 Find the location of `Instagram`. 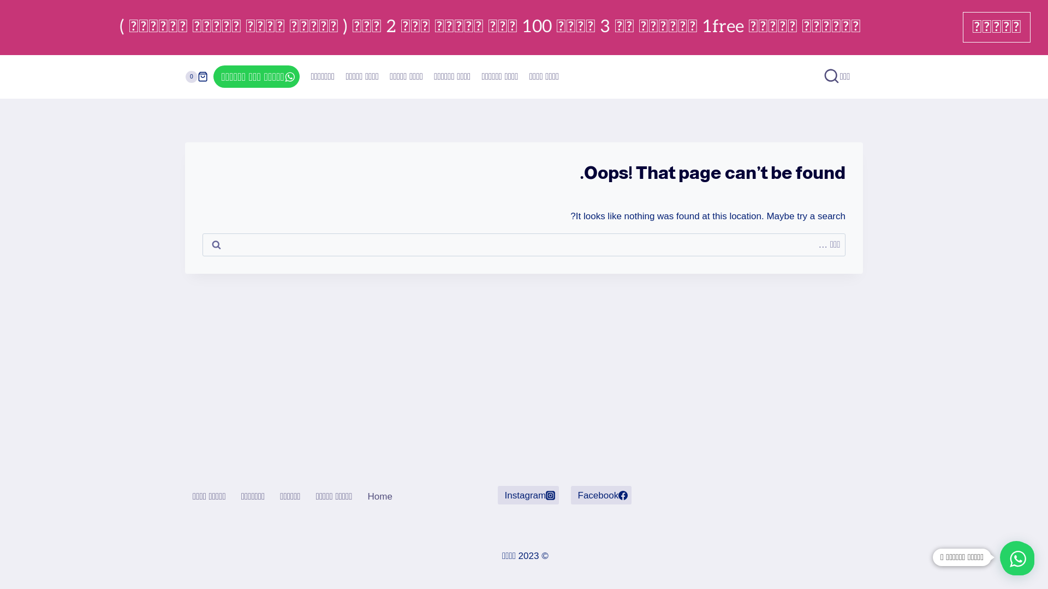

Instagram is located at coordinates (528, 495).